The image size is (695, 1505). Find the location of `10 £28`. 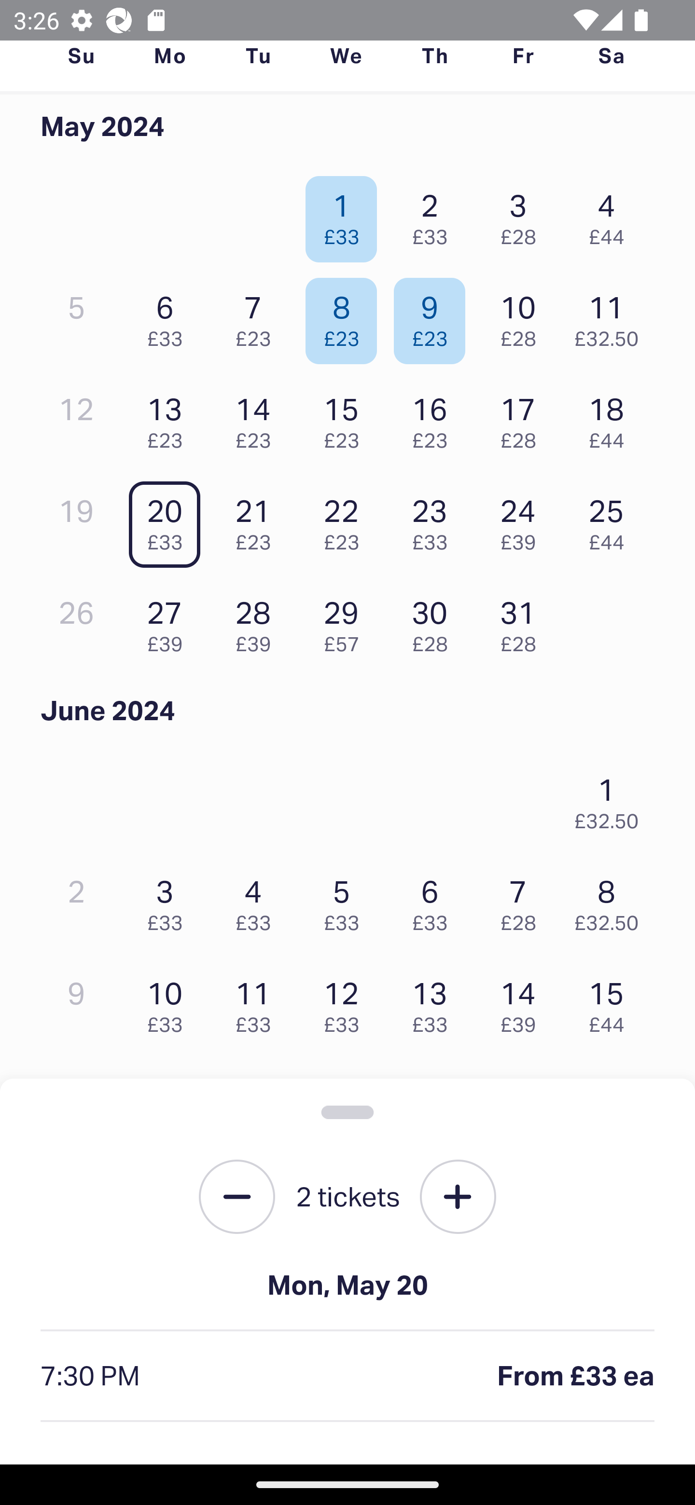

10 £28 is located at coordinates (523, 316).